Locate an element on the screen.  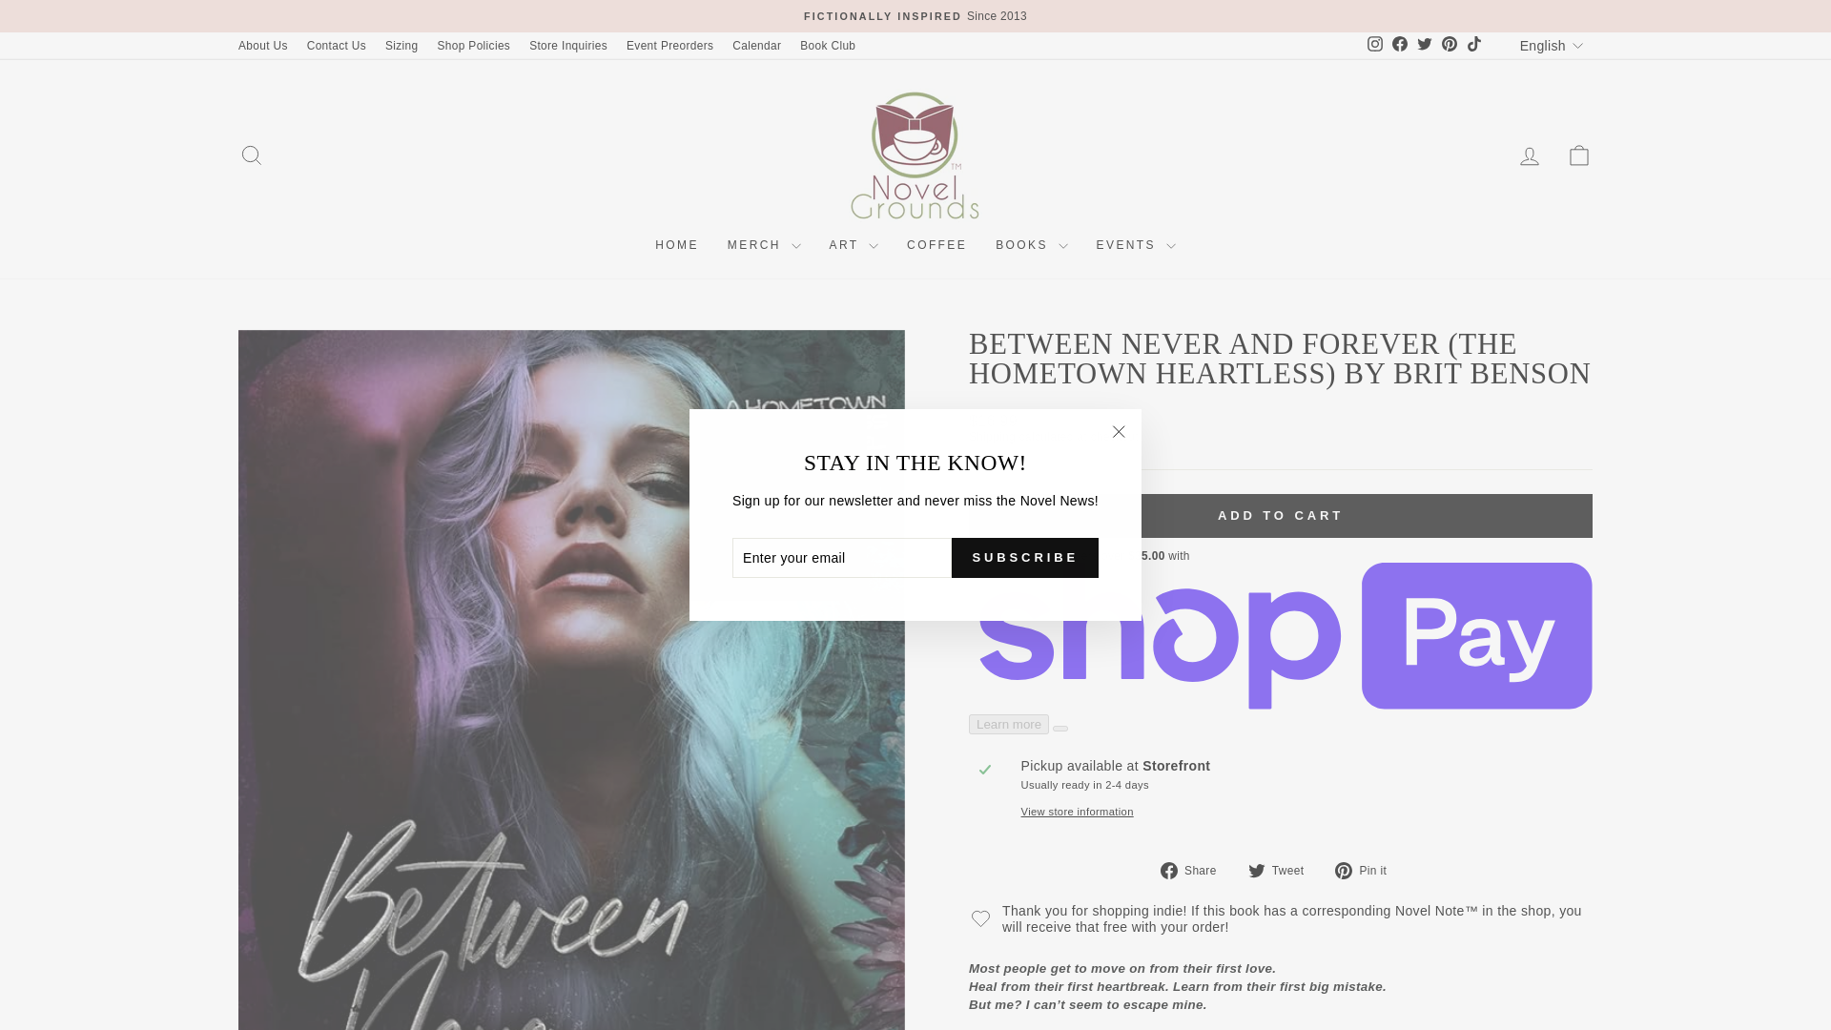
Pin on Pinterest is located at coordinates (1368, 870).